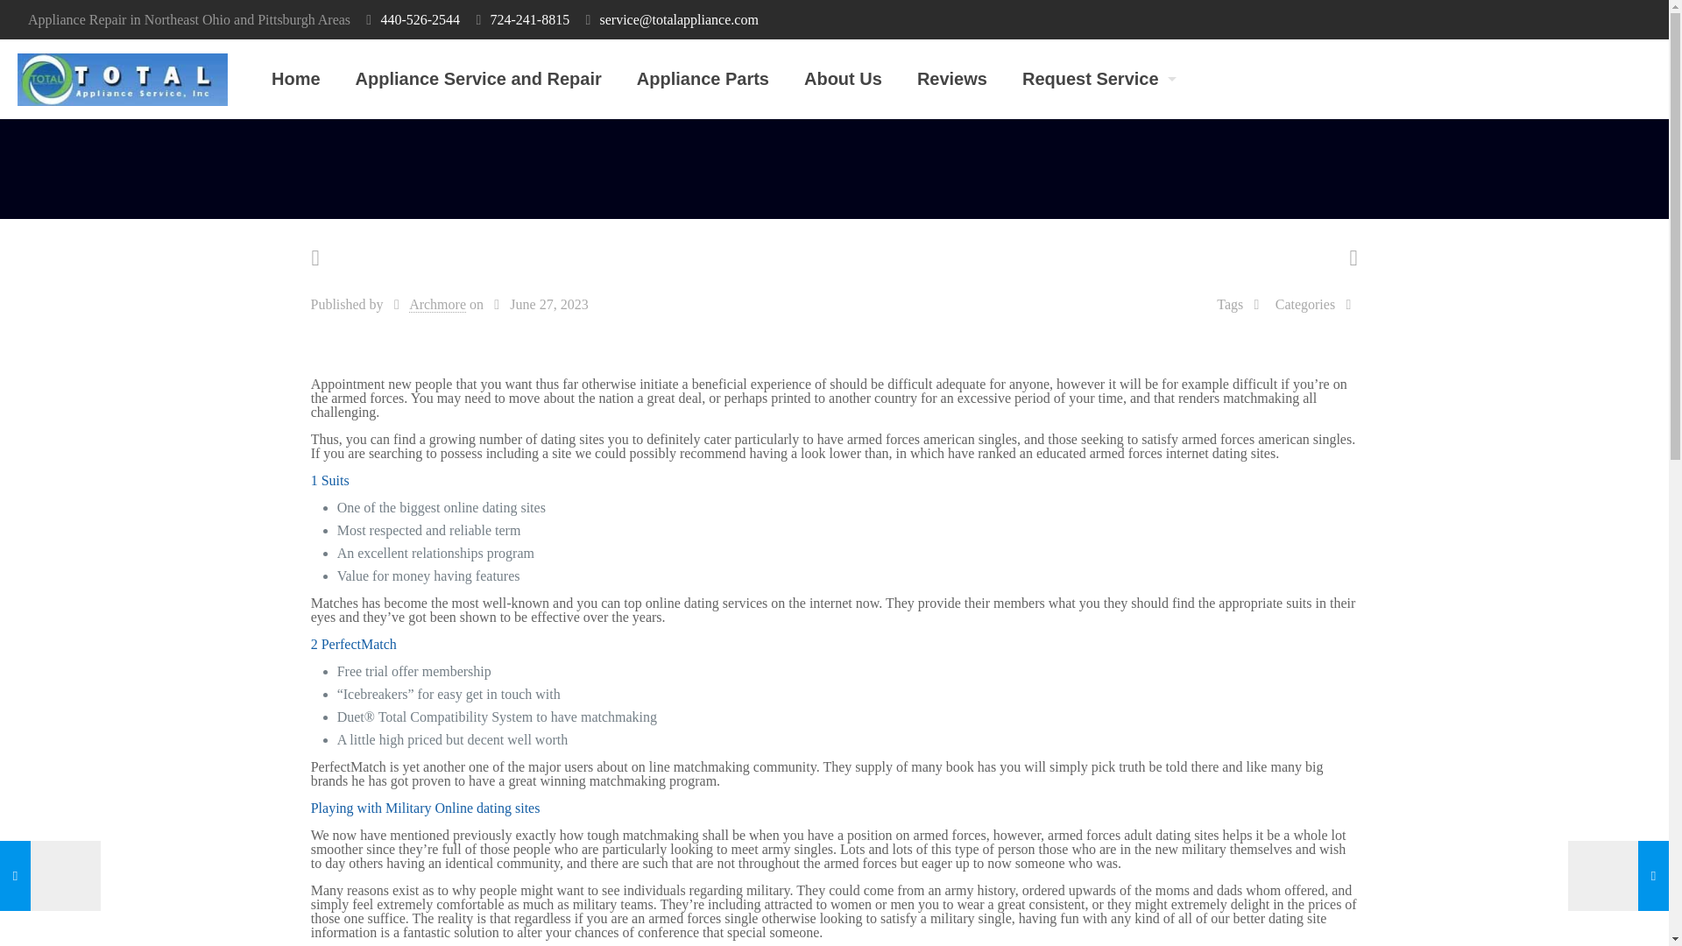  Describe the element at coordinates (436, 305) in the screenshot. I see `Archmore` at that location.